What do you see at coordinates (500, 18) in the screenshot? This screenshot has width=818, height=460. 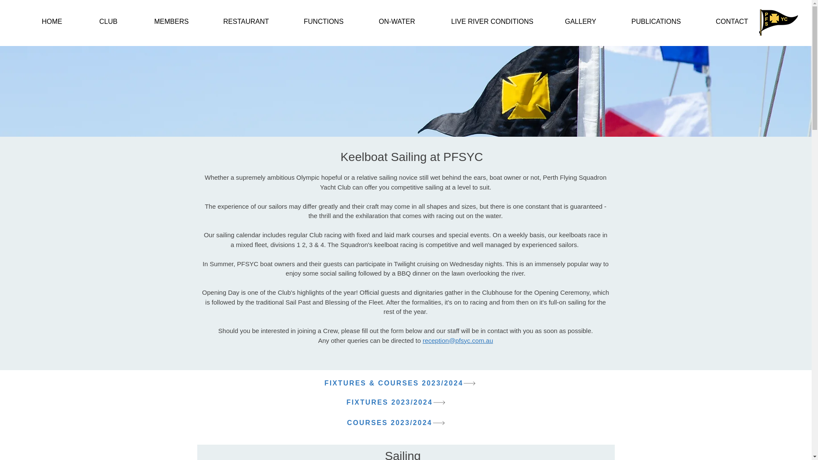 I see `LIVE RIVER CONDITIONS` at bounding box center [500, 18].